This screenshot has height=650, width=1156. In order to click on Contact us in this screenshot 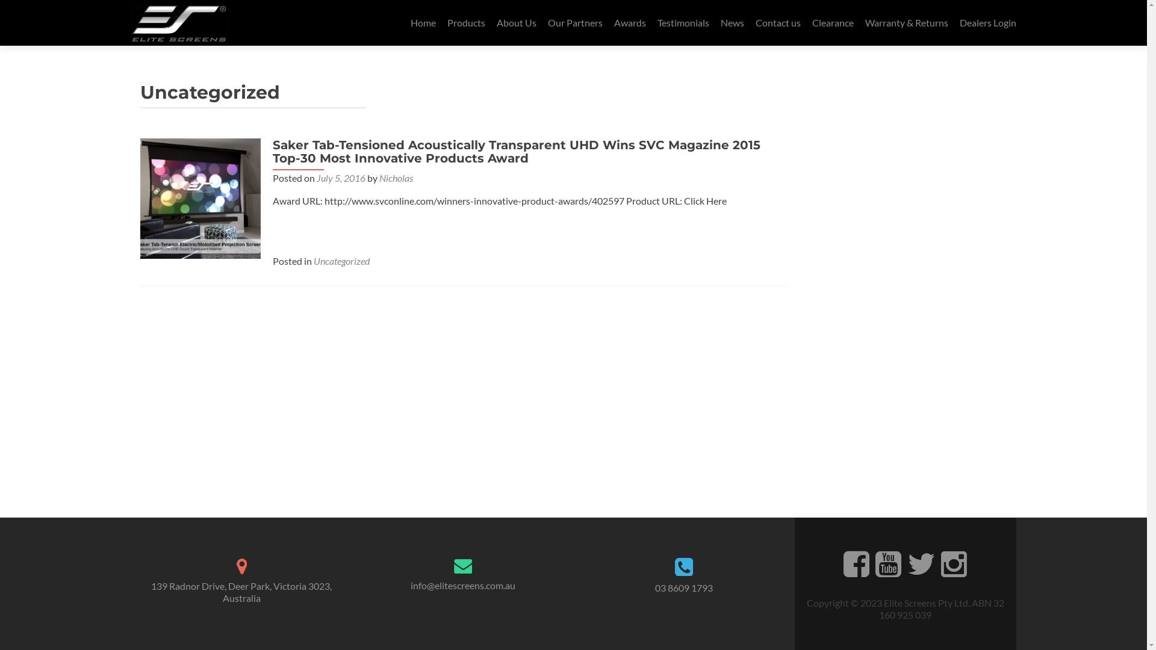, I will do `click(778, 23)`.